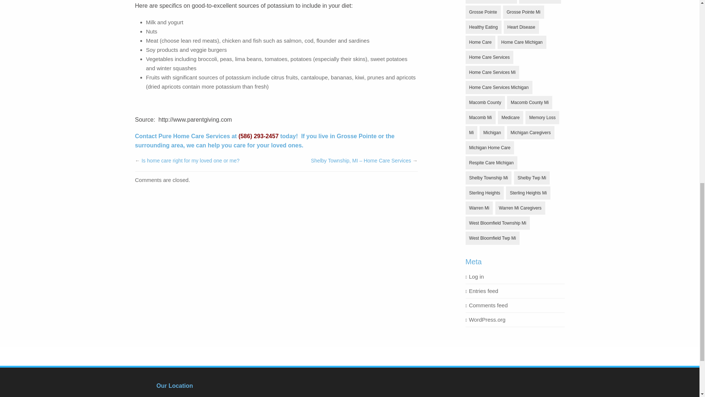 The width and height of the screenshot is (705, 397). I want to click on Franklin Mi Caregivers, so click(491, 1).